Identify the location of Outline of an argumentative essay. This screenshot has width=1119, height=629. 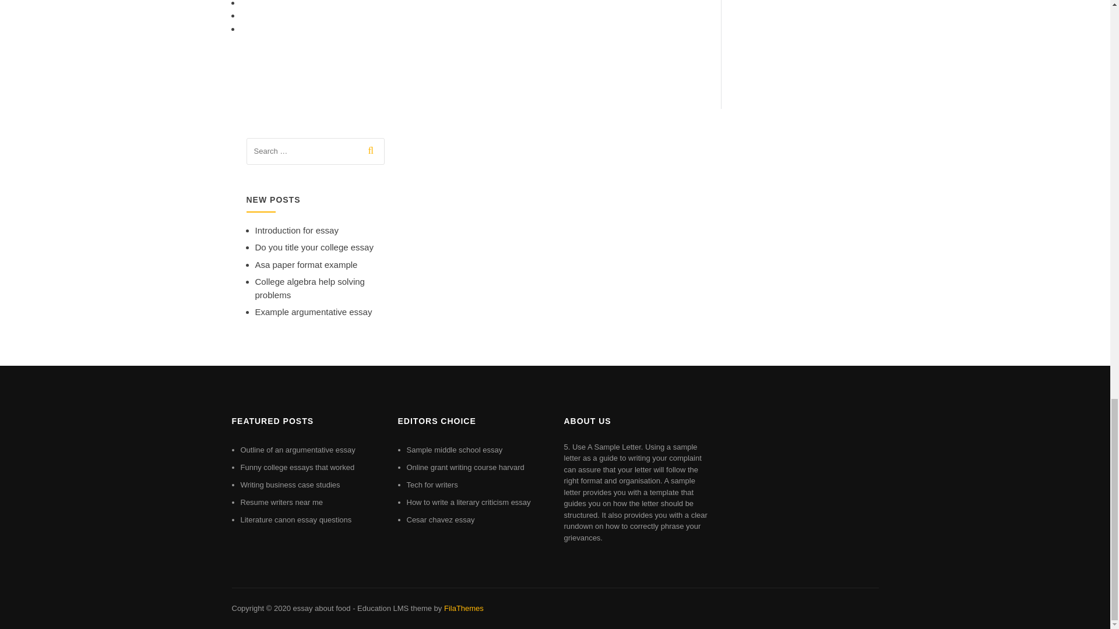
(297, 450).